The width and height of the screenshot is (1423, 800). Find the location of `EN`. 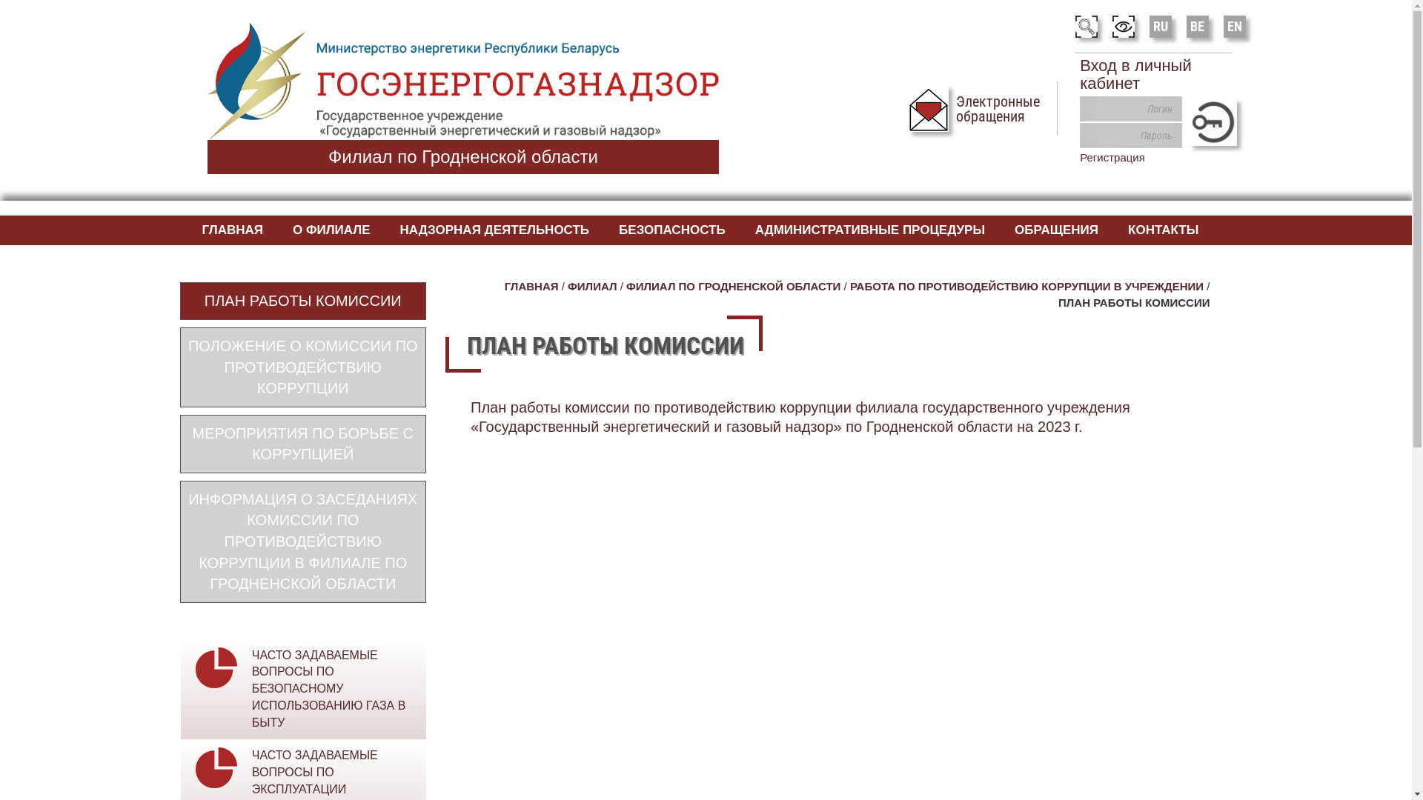

EN is located at coordinates (1235, 26).